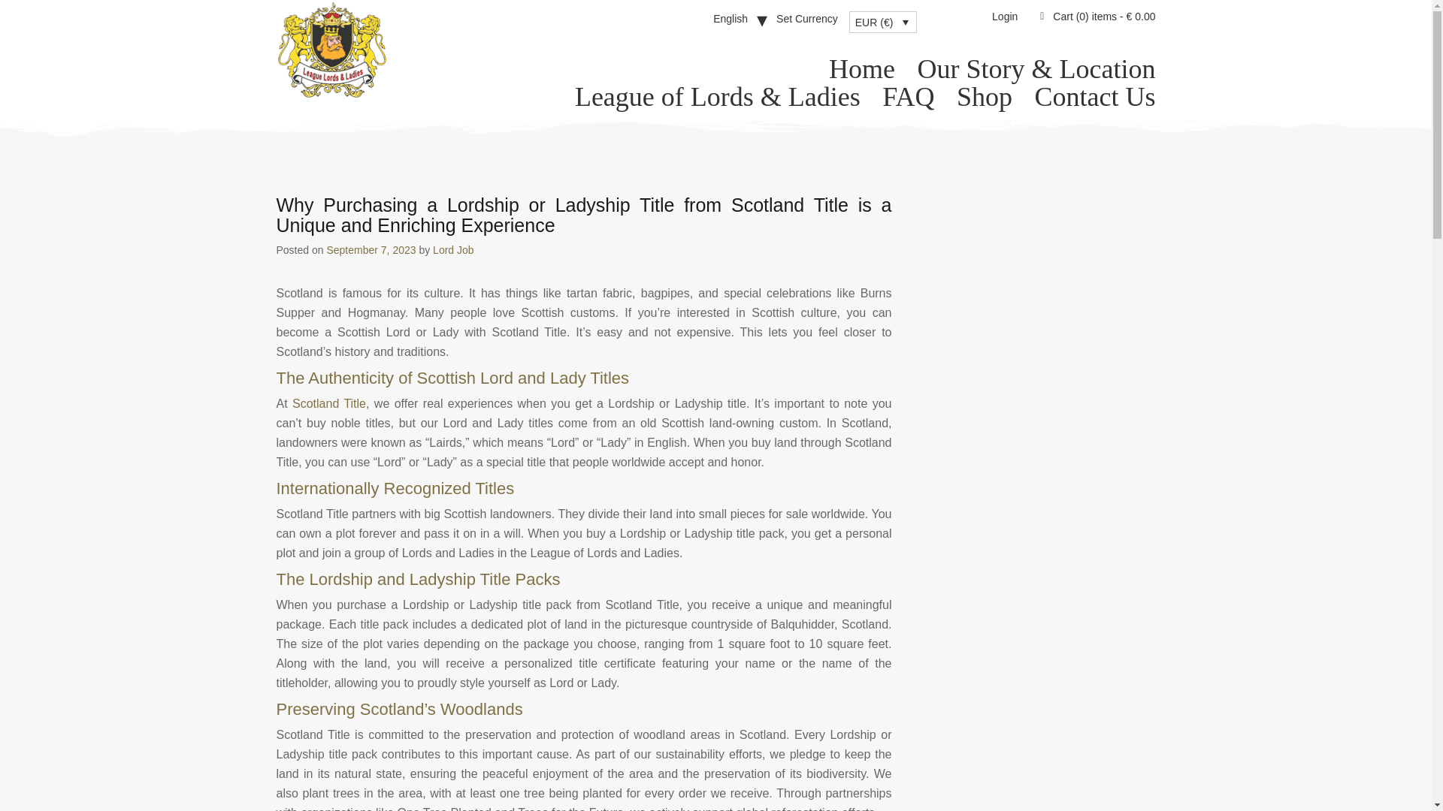 This screenshot has height=811, width=1443. Describe the element at coordinates (1104, 17) in the screenshot. I see `View your shopping cart` at that location.